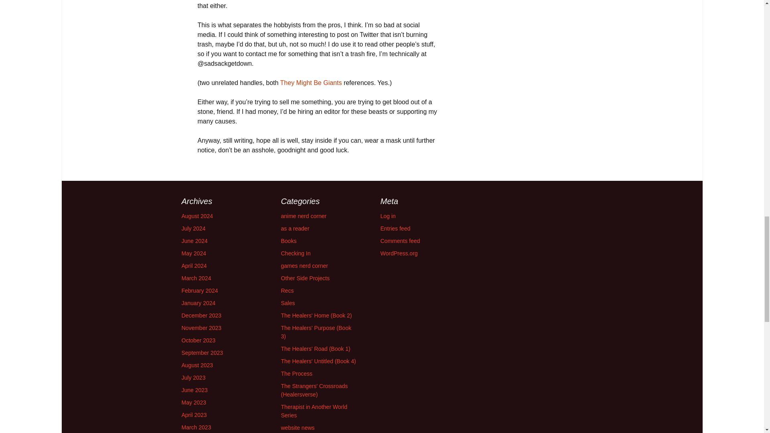 The height and width of the screenshot is (433, 770). What do you see at coordinates (193, 415) in the screenshot?
I see `April 2023` at bounding box center [193, 415].